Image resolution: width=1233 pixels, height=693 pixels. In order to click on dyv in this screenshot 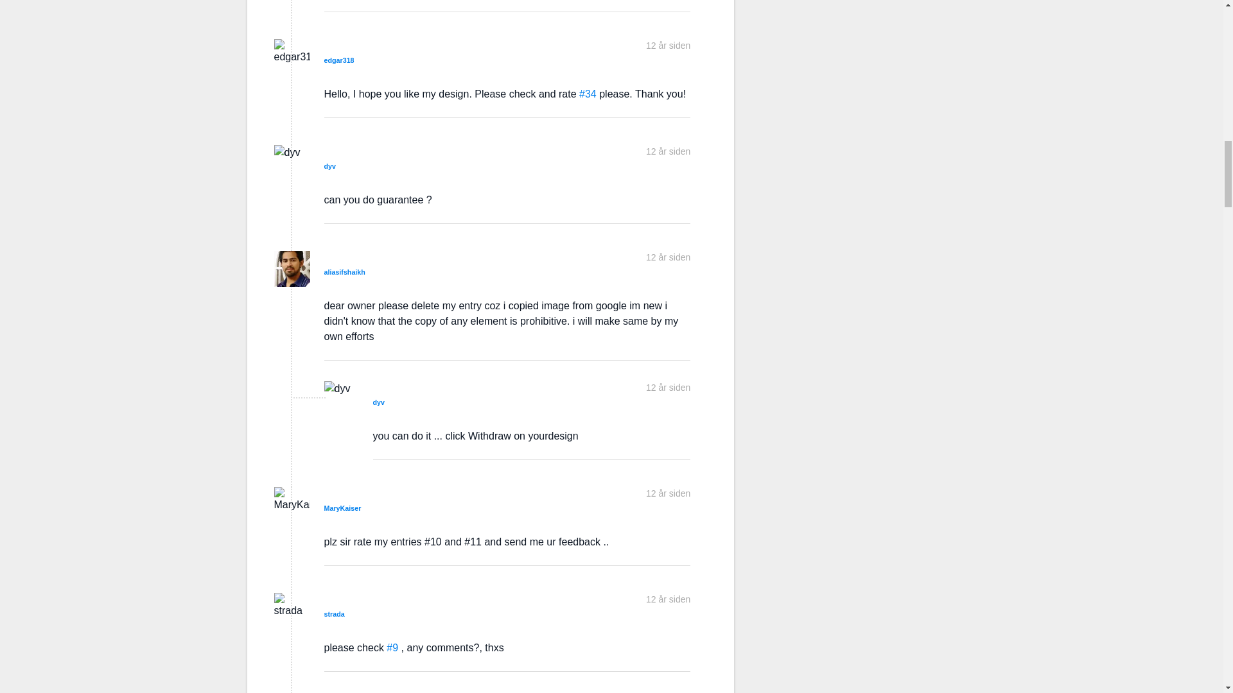, I will do `click(378, 402)`.